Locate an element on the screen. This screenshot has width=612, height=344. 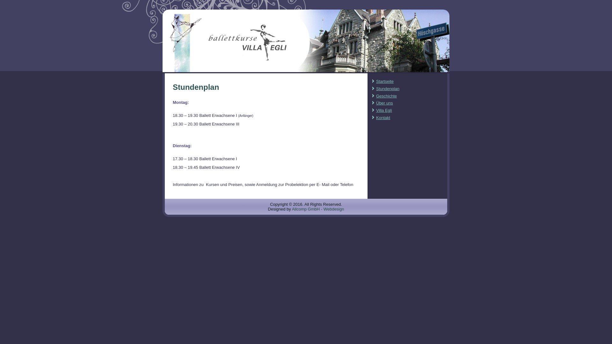
Villa Egli is located at coordinates (384, 110).